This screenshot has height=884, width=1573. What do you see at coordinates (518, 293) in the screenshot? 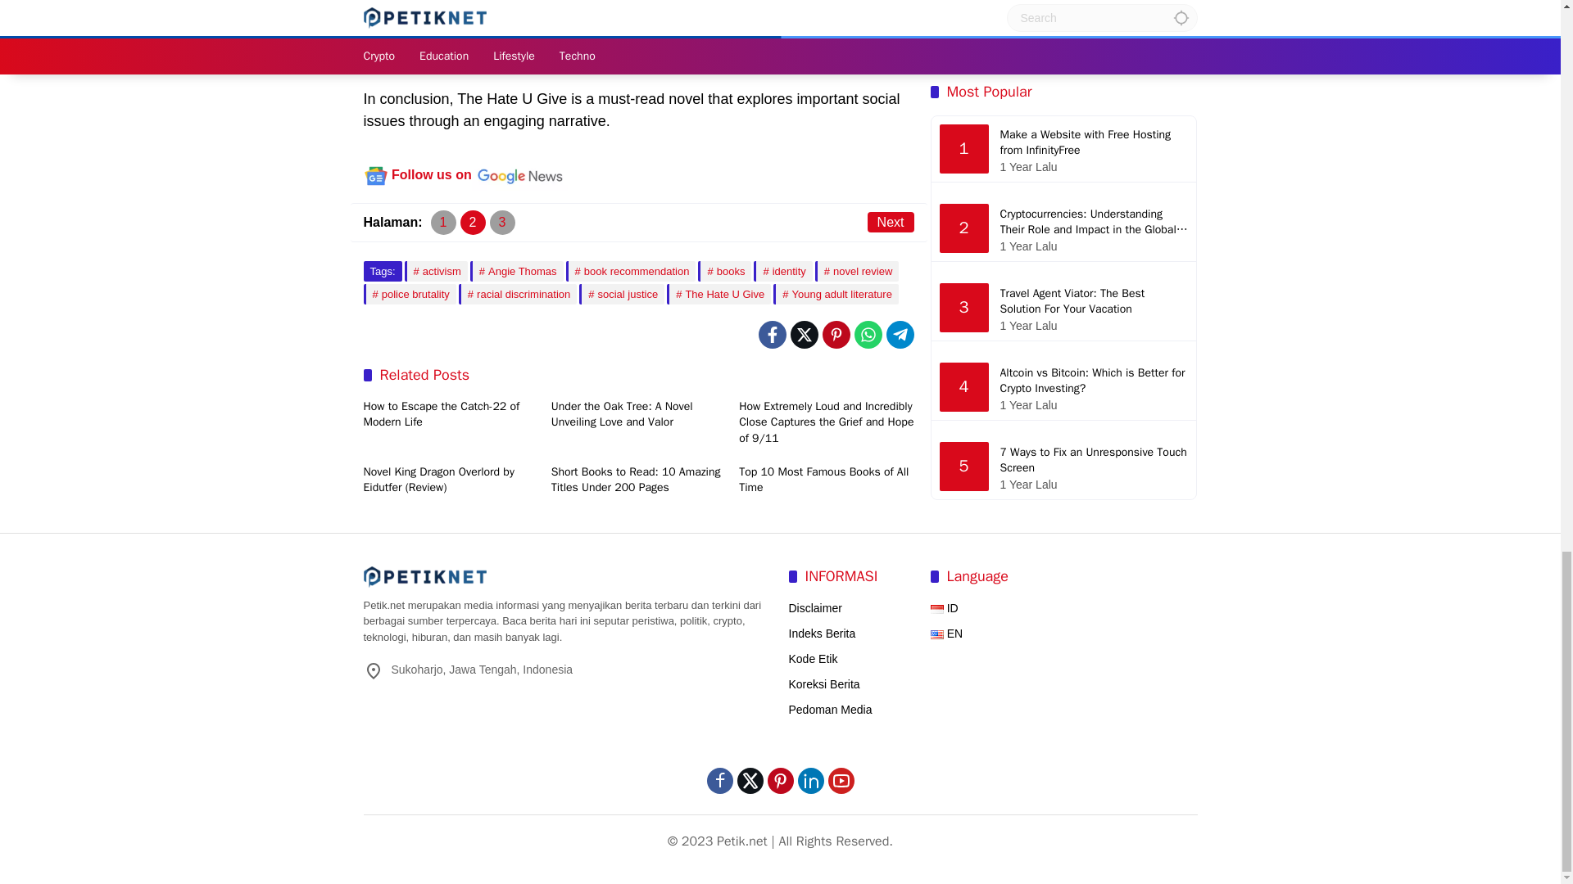
I see `racial discrimination` at bounding box center [518, 293].